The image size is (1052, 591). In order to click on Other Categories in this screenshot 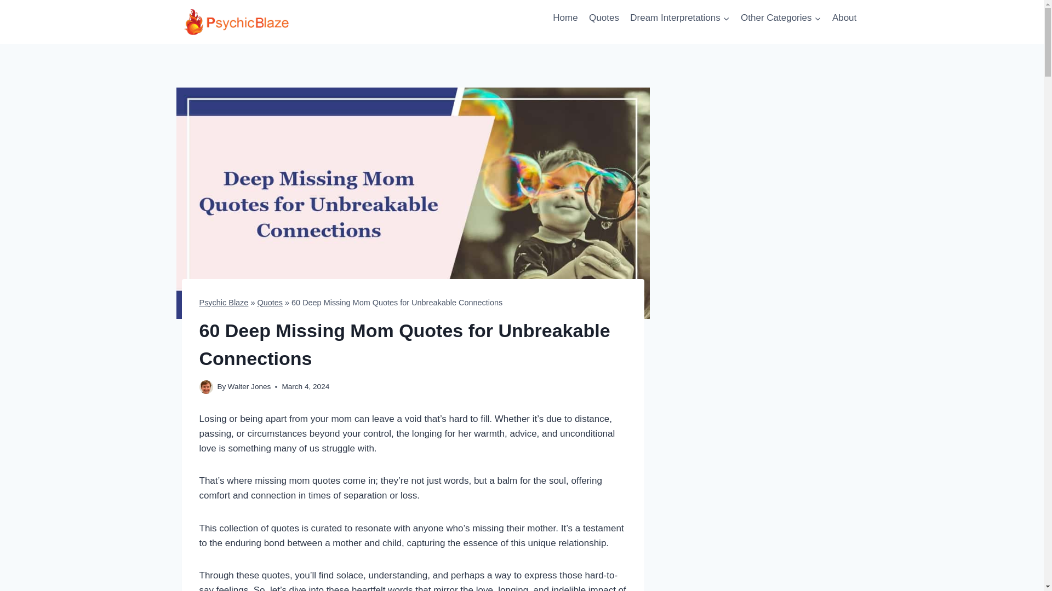, I will do `click(781, 18)`.